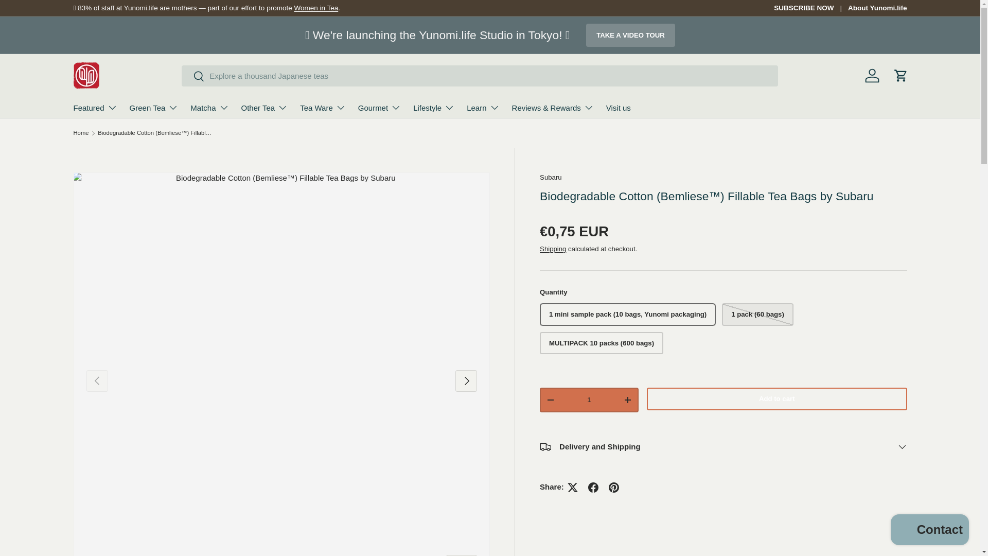 Image resolution: width=988 pixels, height=556 pixels. Describe the element at coordinates (315, 7) in the screenshot. I see `Women in Tea` at that location.